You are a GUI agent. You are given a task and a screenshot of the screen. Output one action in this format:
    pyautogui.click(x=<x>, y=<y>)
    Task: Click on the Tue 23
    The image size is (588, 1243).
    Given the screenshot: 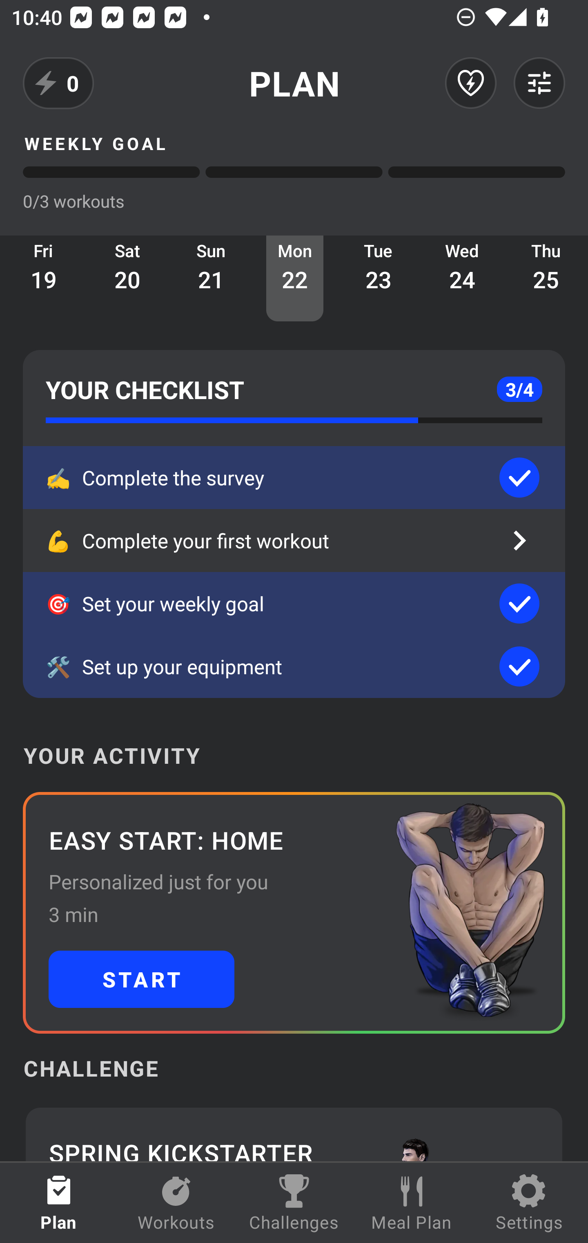 What is the action you would take?
    pyautogui.click(x=379, y=278)
    